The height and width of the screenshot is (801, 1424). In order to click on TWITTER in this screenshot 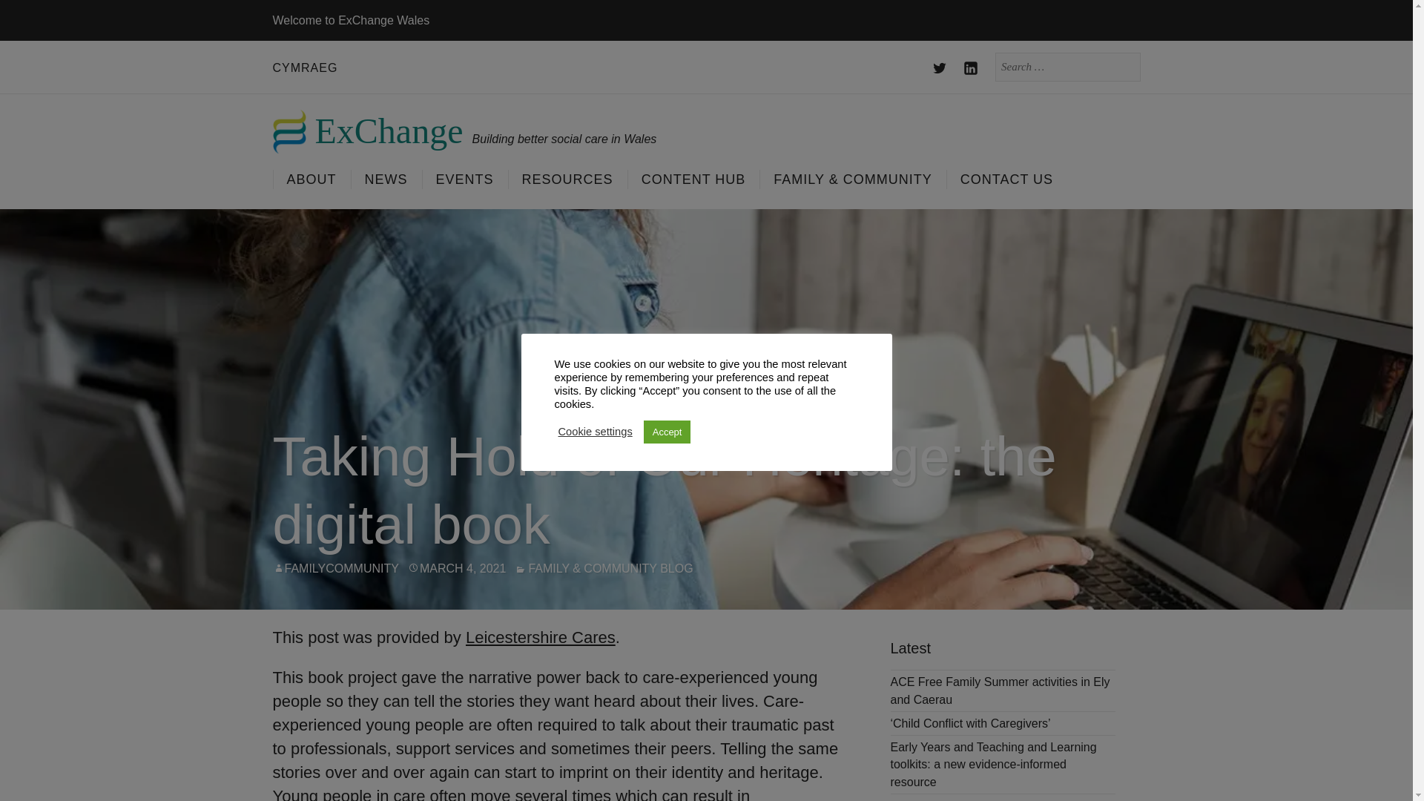, I will do `click(940, 68)`.